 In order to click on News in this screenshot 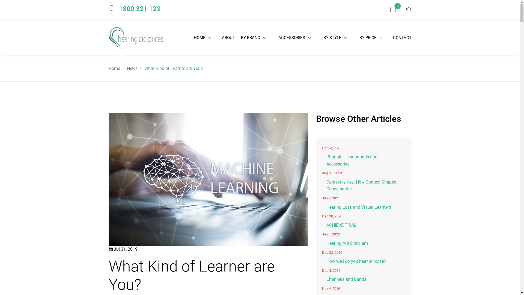, I will do `click(132, 68)`.